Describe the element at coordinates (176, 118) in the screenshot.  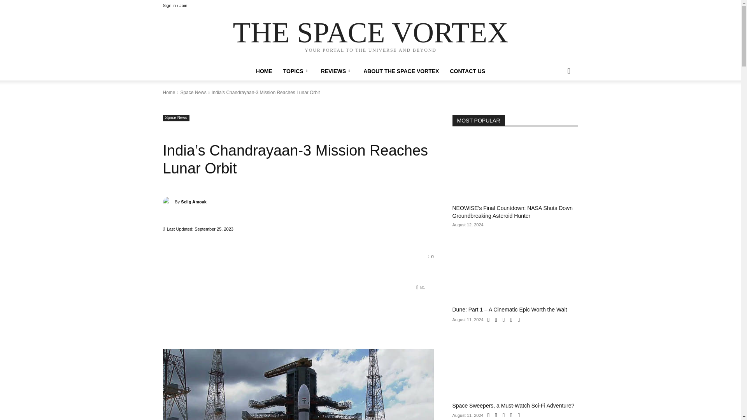
I see `Space News` at that location.